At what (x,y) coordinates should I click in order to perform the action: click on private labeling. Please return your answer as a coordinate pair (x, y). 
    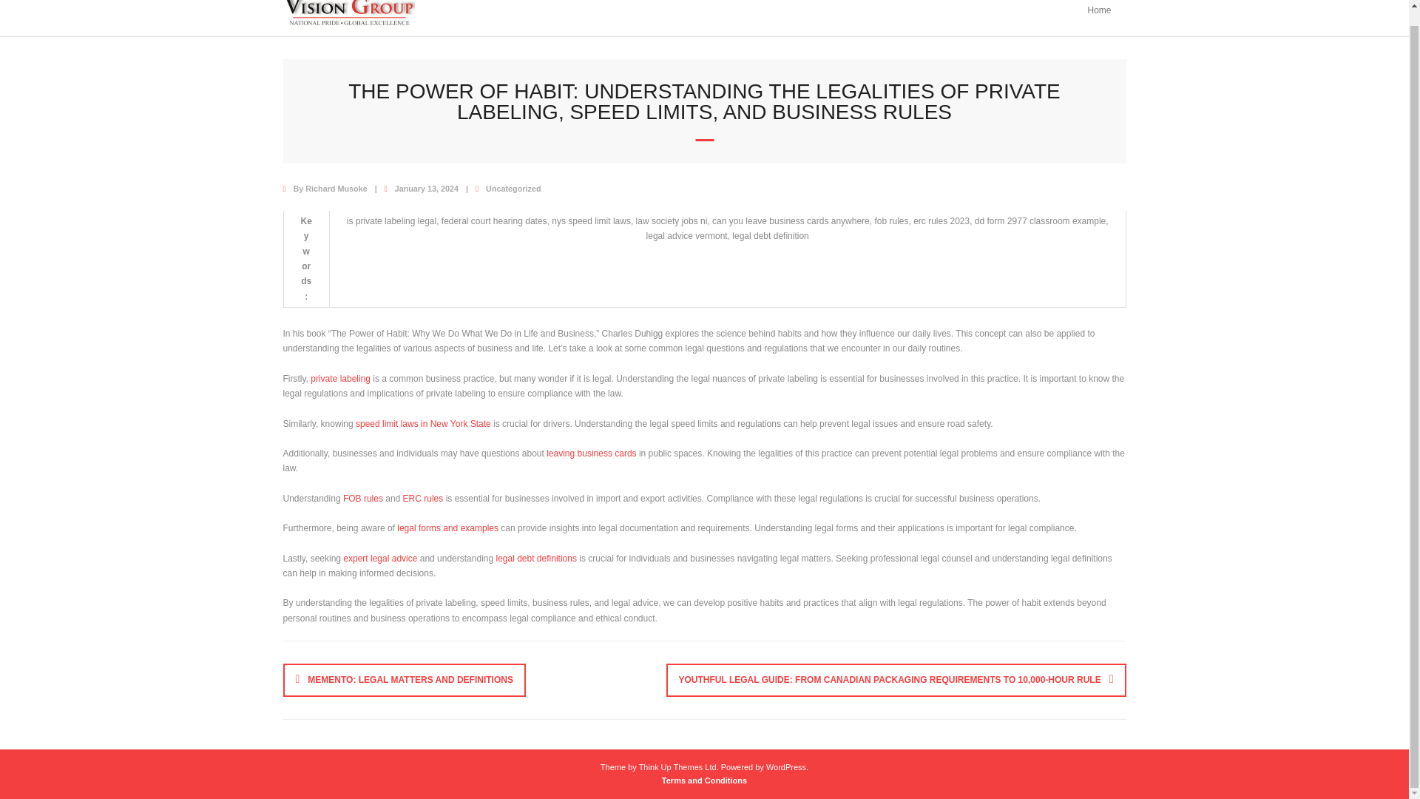
    Looking at the image, I should click on (340, 379).